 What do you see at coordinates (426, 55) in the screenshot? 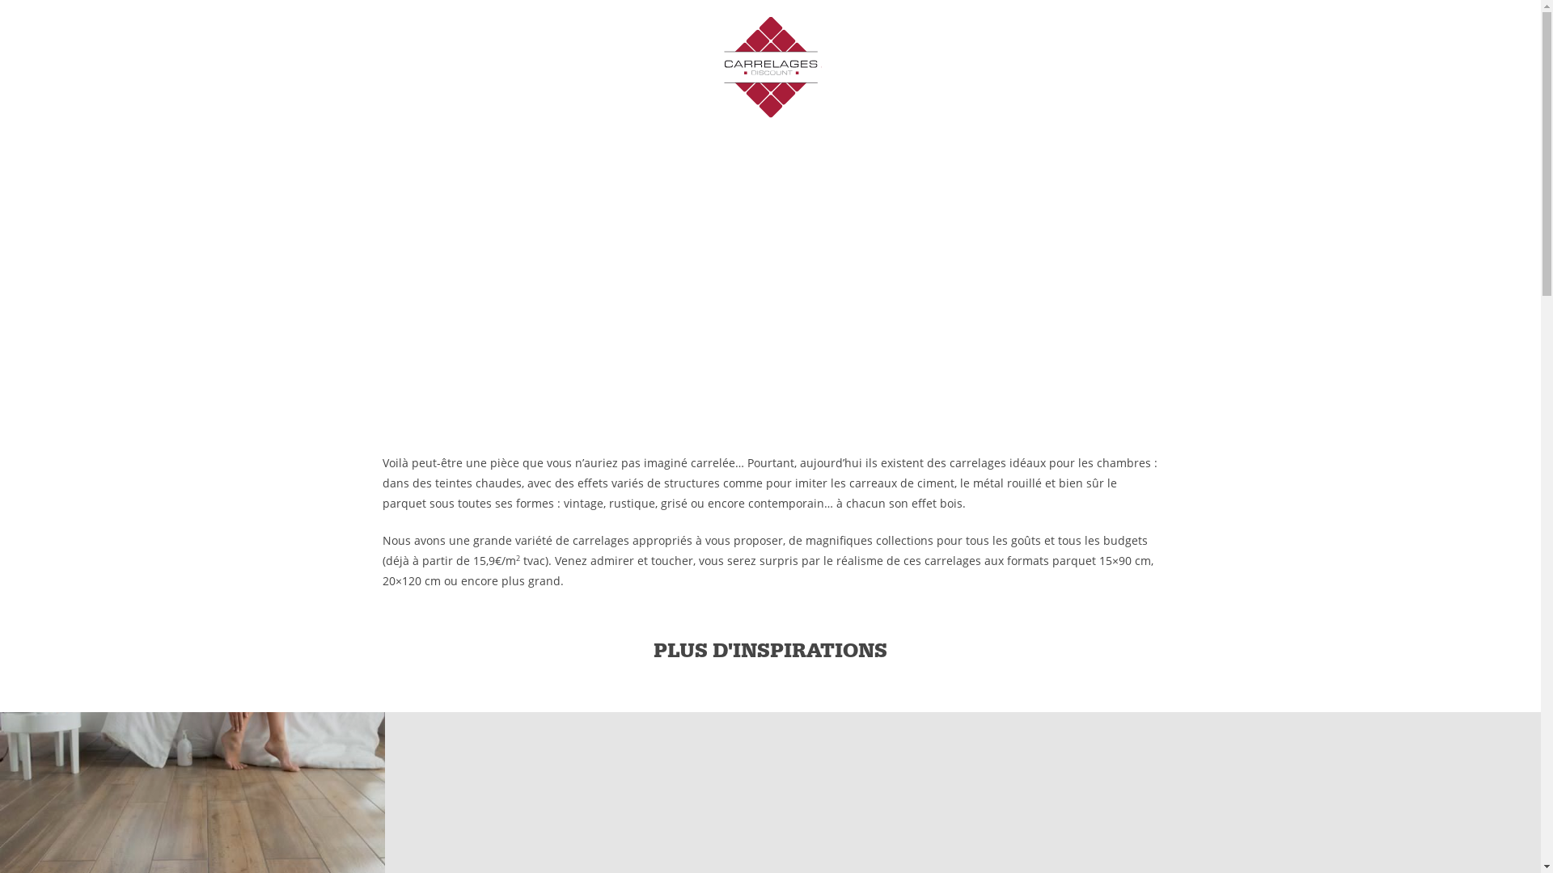
I see `A PROPOS` at bounding box center [426, 55].